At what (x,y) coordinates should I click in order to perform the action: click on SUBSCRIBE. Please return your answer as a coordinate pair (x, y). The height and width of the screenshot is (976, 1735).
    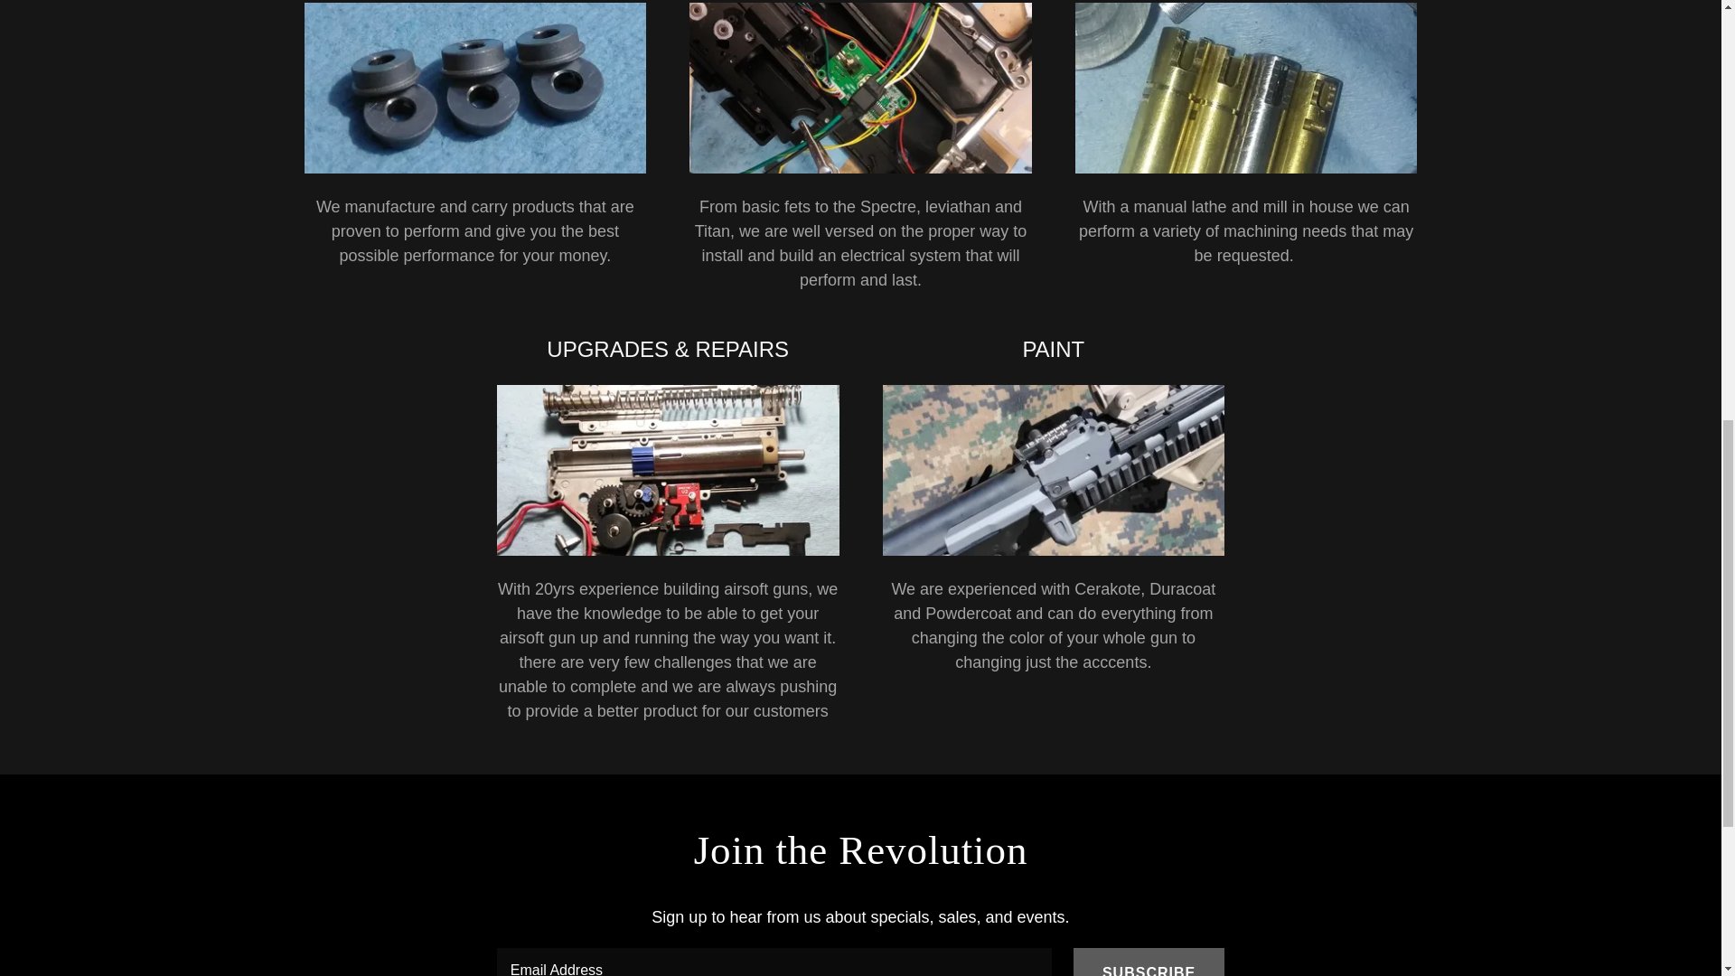
    Looking at the image, I should click on (1149, 962).